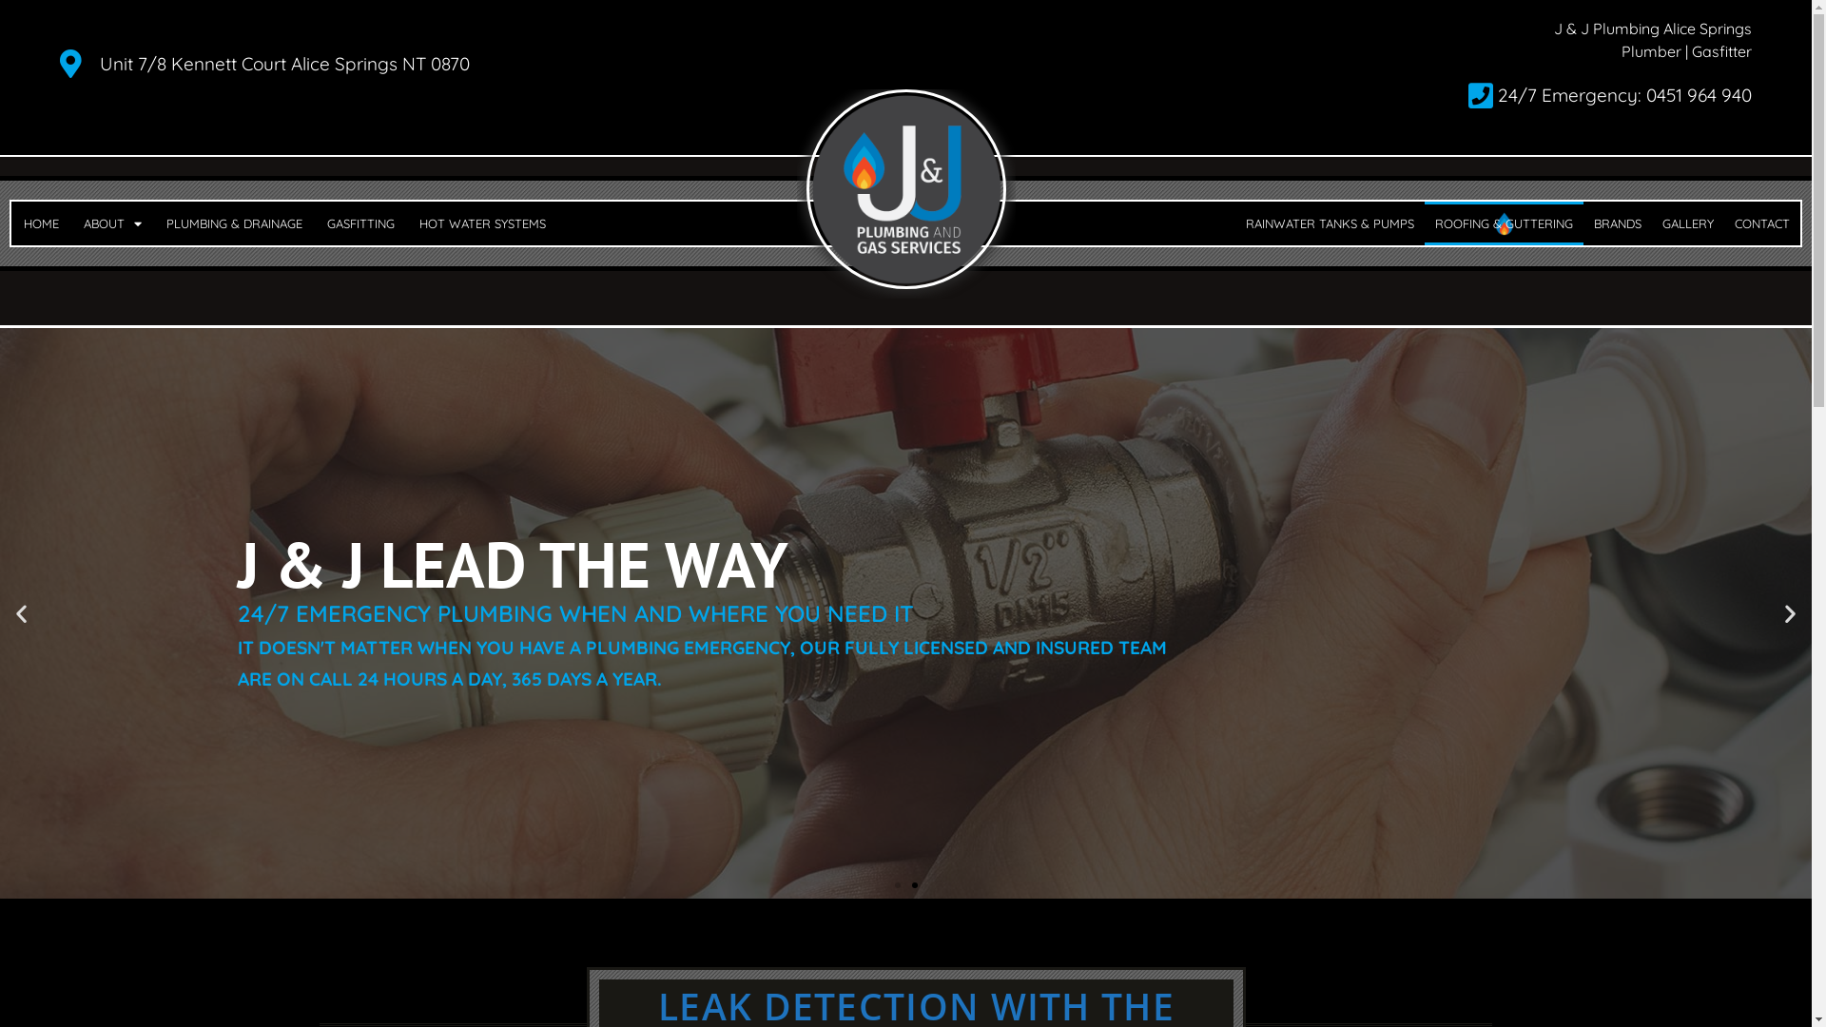 Image resolution: width=1826 pixels, height=1027 pixels. I want to click on j and j plumbing and gas services, so click(906, 189).